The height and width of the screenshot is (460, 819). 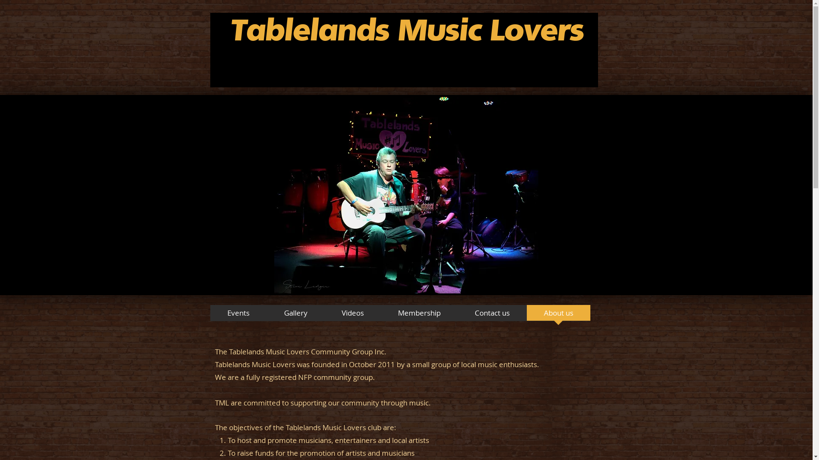 What do you see at coordinates (558, 316) in the screenshot?
I see `About us` at bounding box center [558, 316].